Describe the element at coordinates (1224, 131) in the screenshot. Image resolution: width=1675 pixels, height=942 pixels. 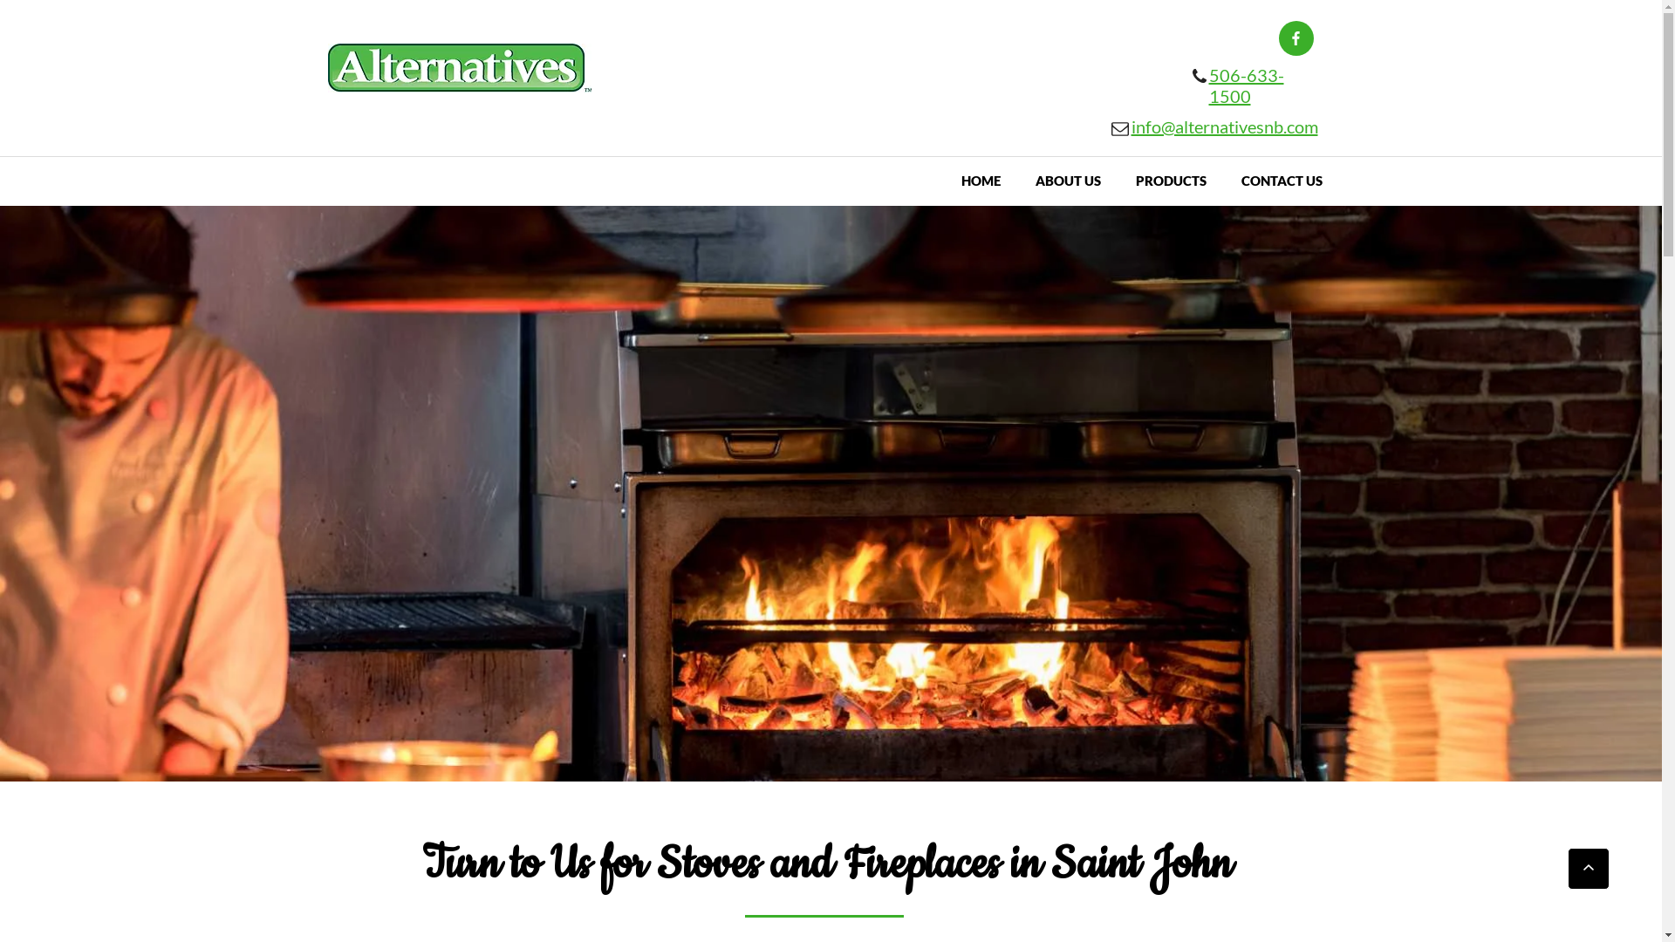
I see `info@alternativesnb.com` at that location.